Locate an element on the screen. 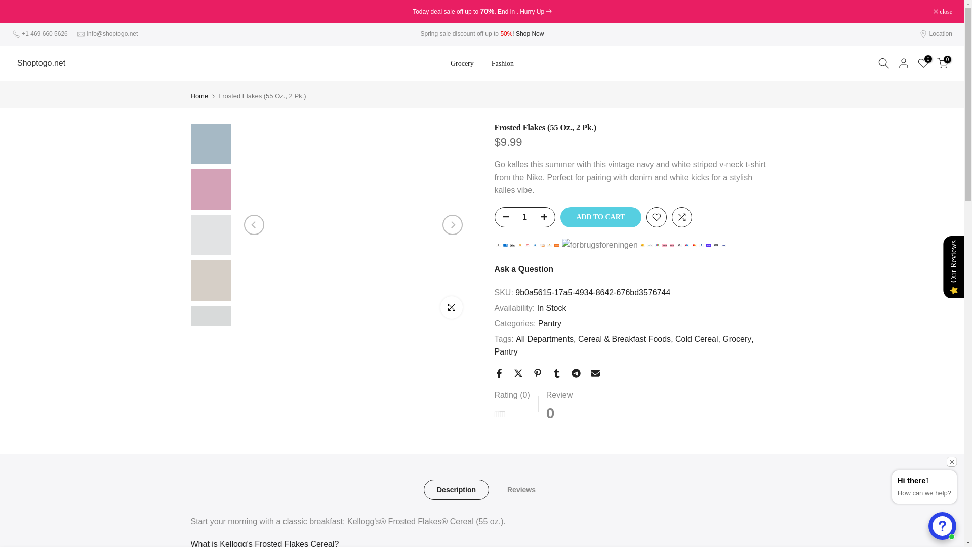 Image resolution: width=972 pixels, height=547 pixels. Fashion is located at coordinates (502, 64).